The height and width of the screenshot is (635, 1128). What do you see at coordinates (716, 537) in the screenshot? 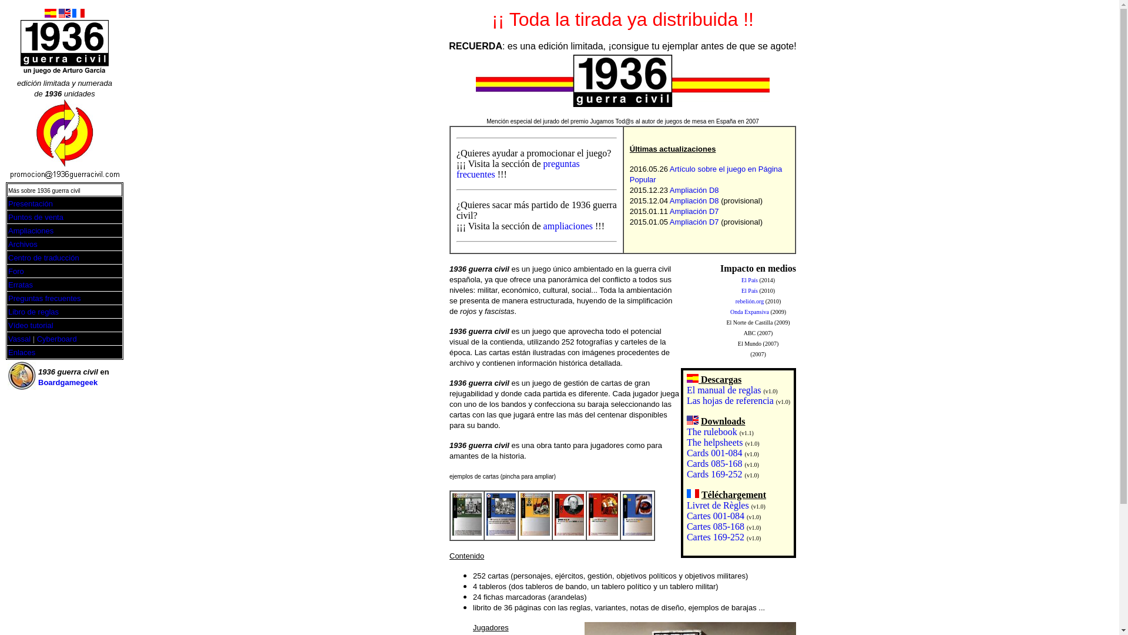
I see `Cartes 169-252` at bounding box center [716, 537].